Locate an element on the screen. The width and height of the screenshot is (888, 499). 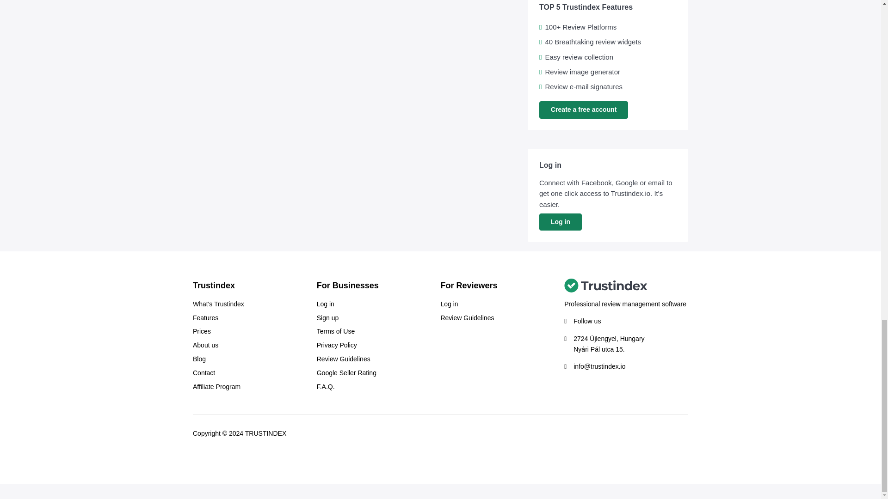
Blog is located at coordinates (199, 359).